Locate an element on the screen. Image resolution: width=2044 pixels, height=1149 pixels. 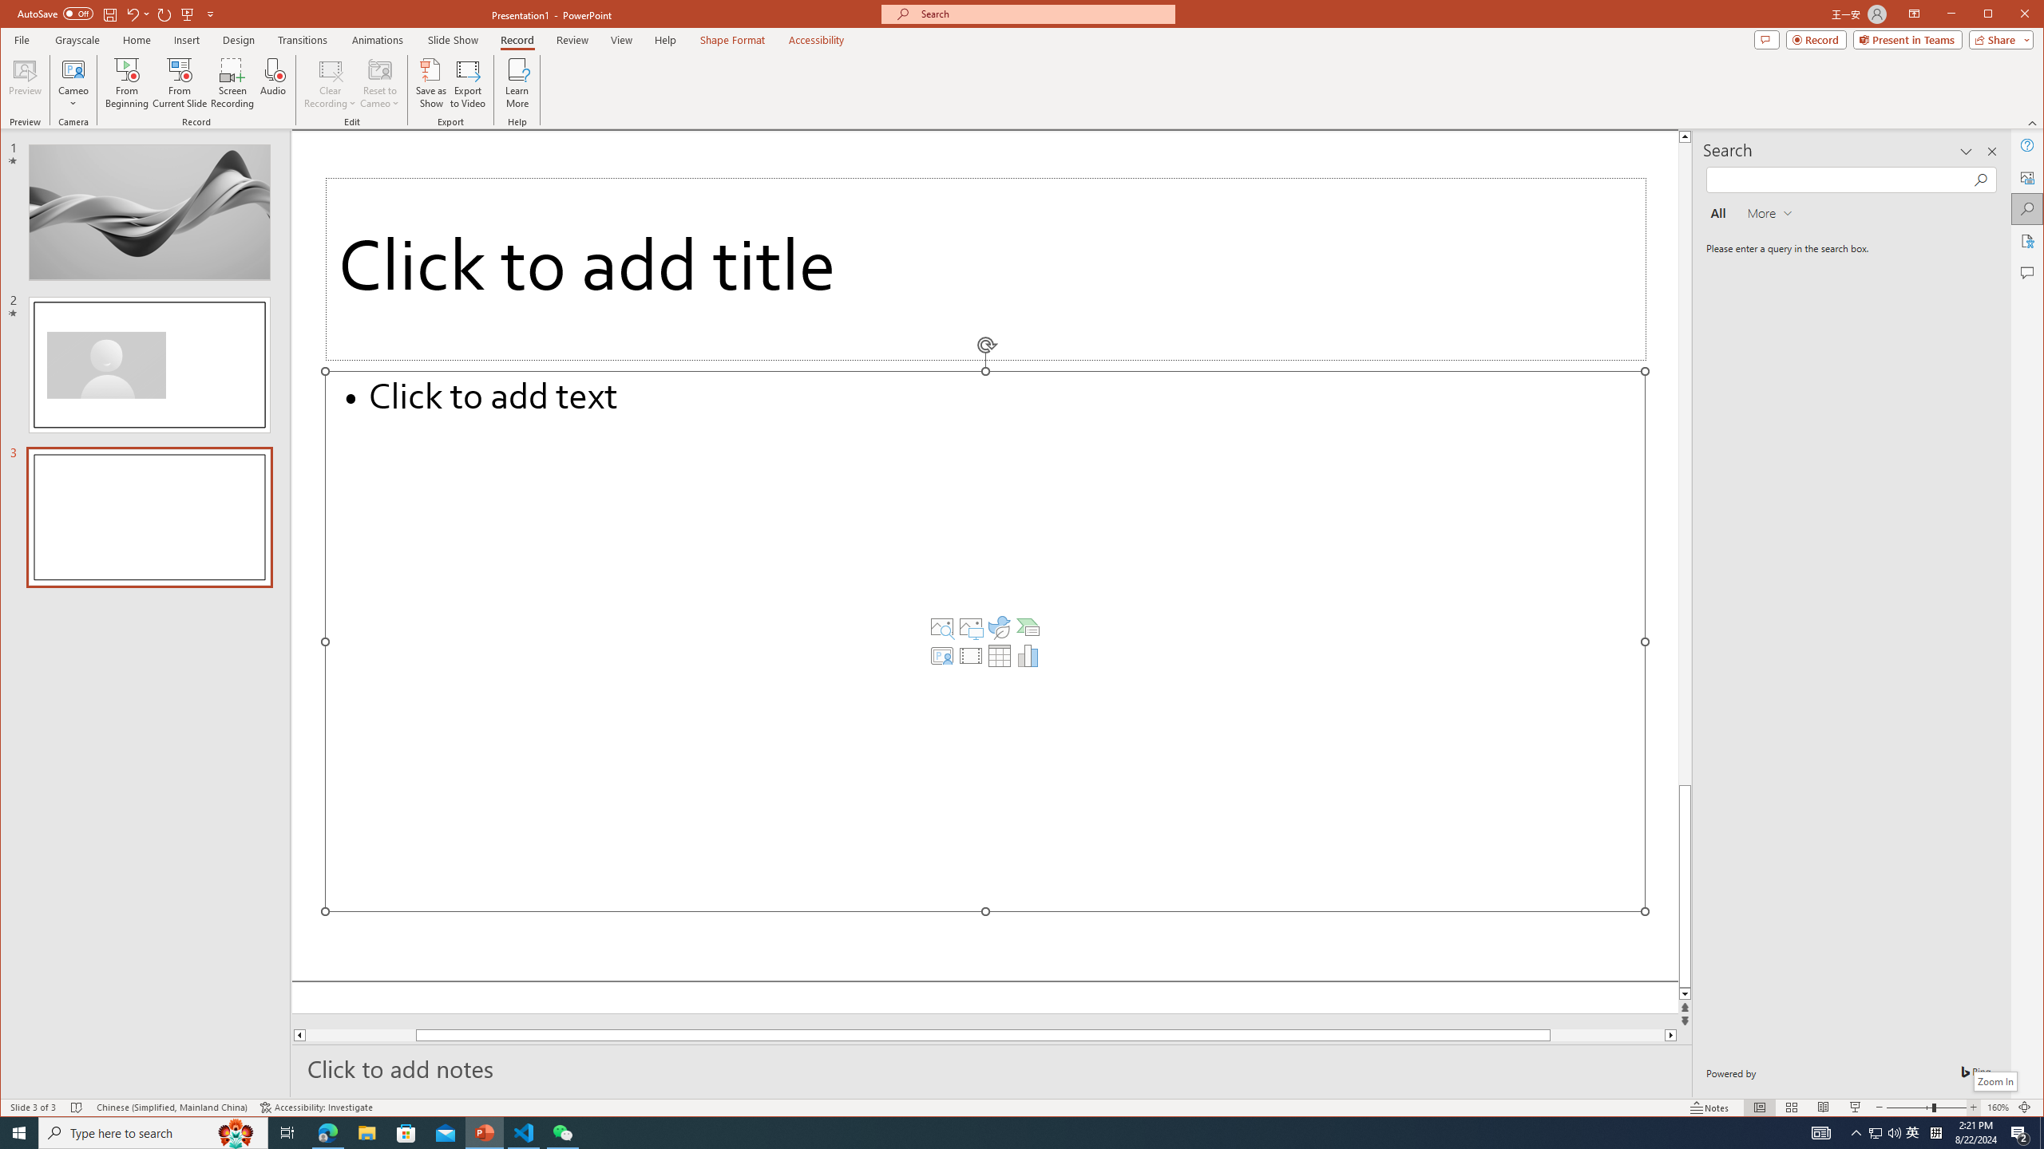
From Beginning is located at coordinates (187, 14).